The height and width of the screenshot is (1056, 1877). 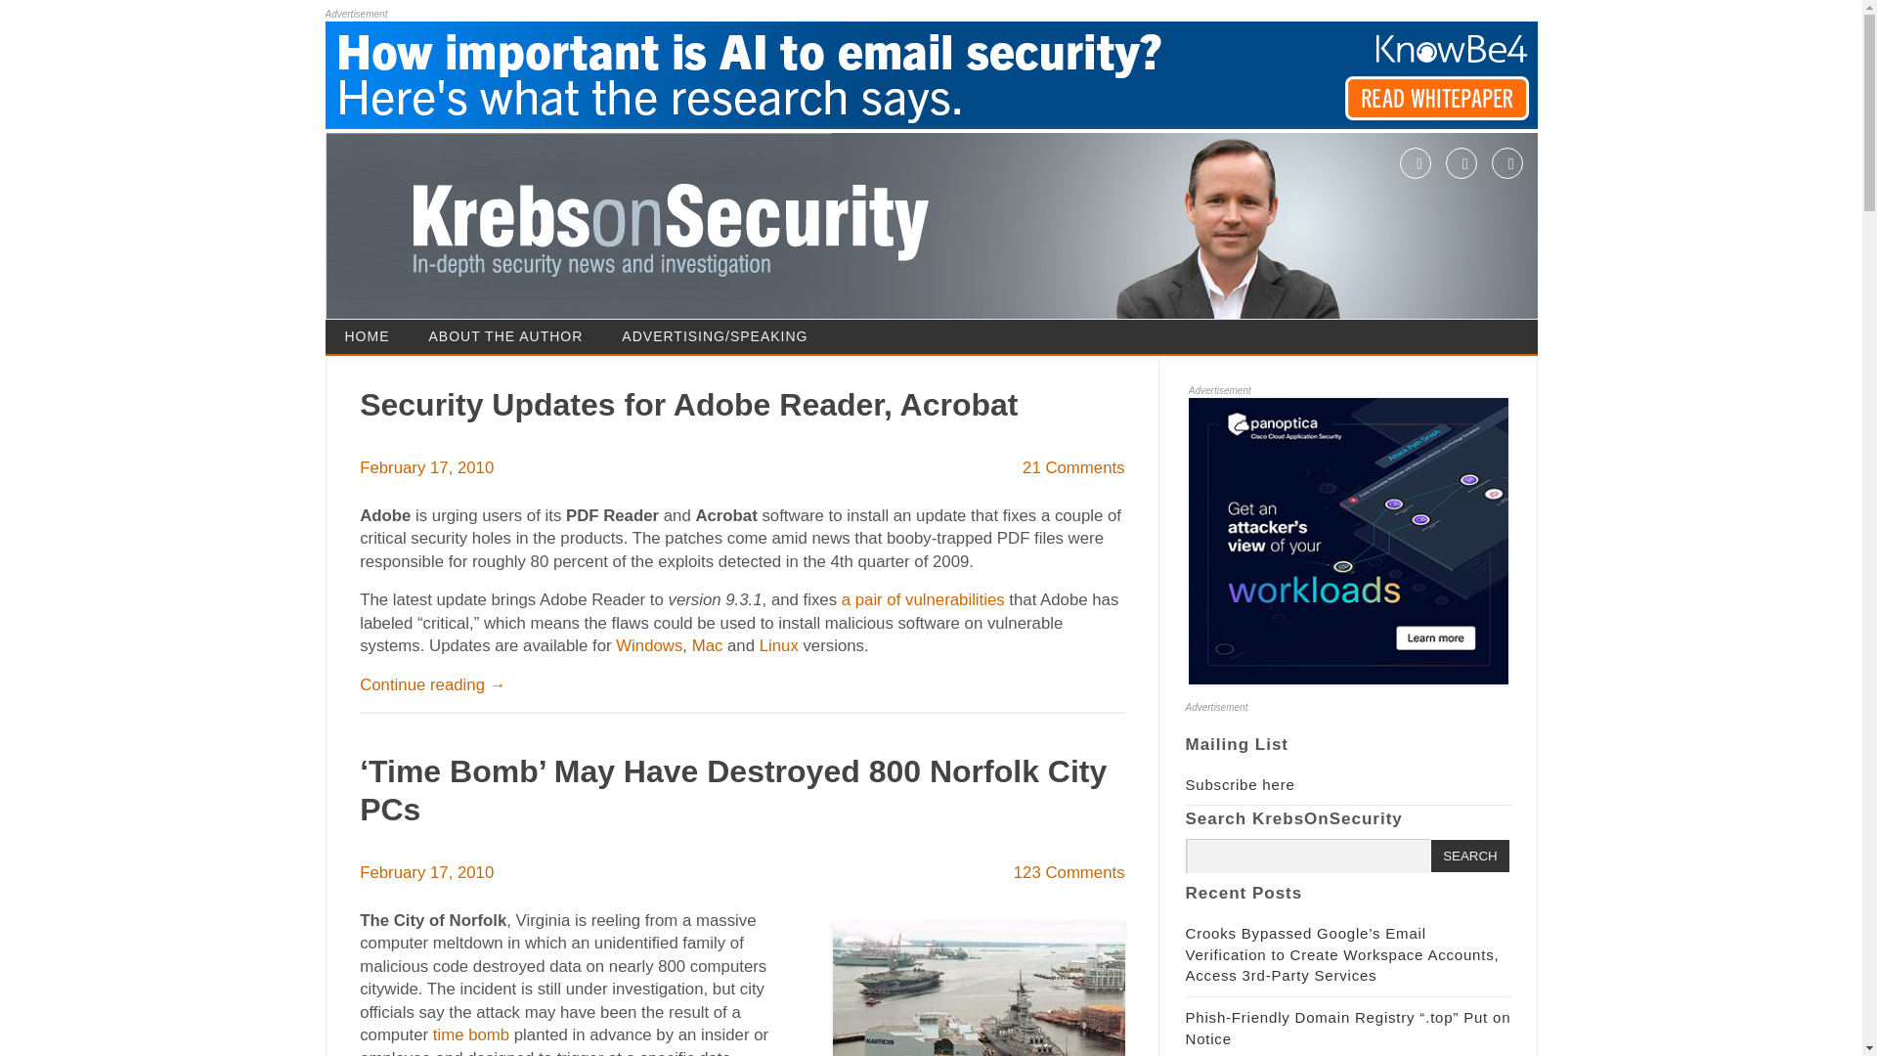 What do you see at coordinates (979, 988) in the screenshot?
I see `norfolk` at bounding box center [979, 988].